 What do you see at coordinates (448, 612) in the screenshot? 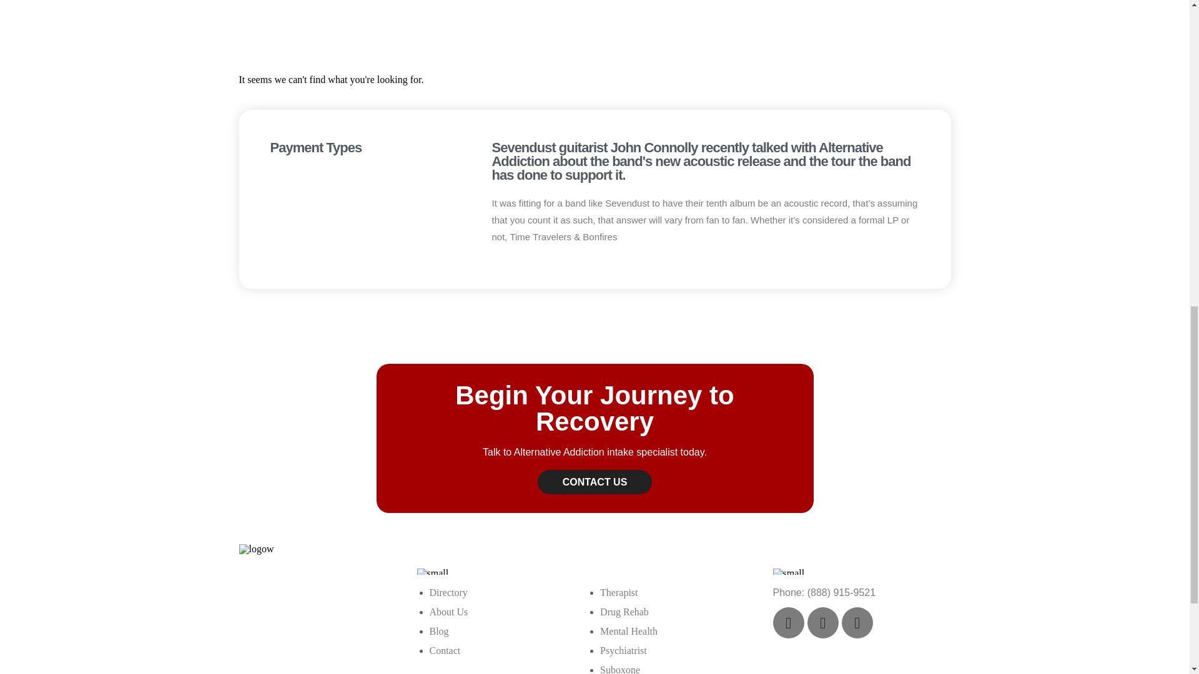
I see `About Us` at bounding box center [448, 612].